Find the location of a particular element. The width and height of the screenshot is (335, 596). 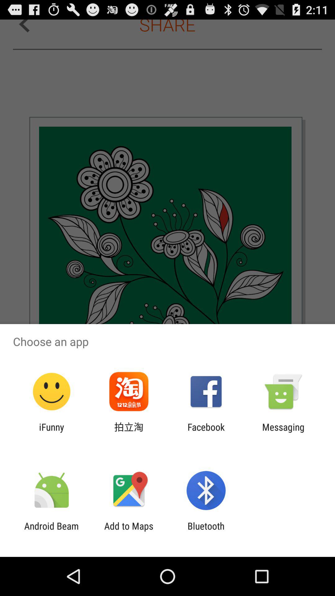

scroll until the bluetooth app is located at coordinates (206, 531).